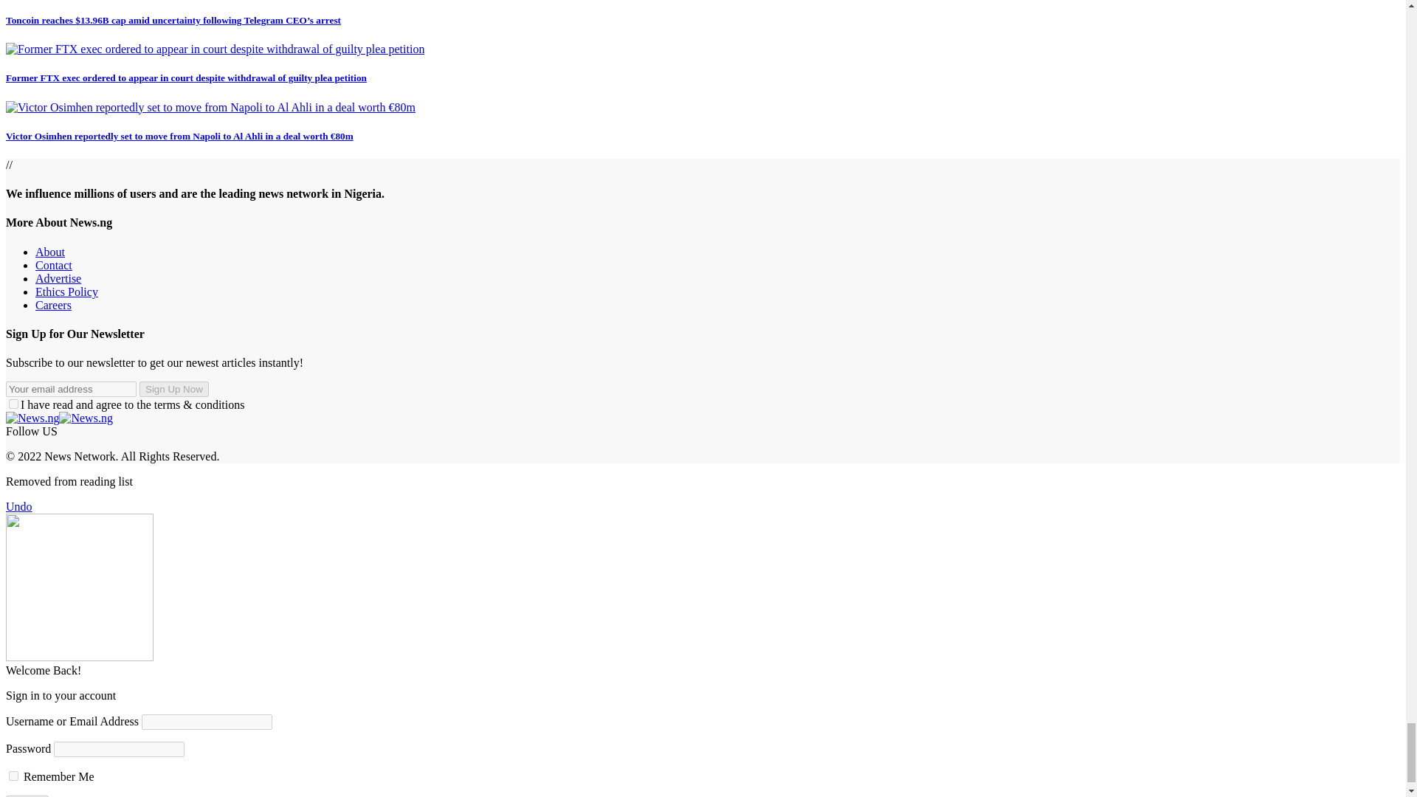 The image size is (1417, 797). Describe the element at coordinates (13, 404) in the screenshot. I see `1` at that location.